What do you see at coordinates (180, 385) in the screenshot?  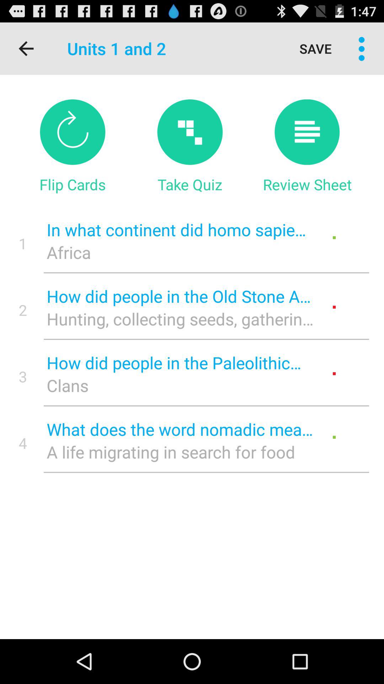 I see `click the clans` at bounding box center [180, 385].